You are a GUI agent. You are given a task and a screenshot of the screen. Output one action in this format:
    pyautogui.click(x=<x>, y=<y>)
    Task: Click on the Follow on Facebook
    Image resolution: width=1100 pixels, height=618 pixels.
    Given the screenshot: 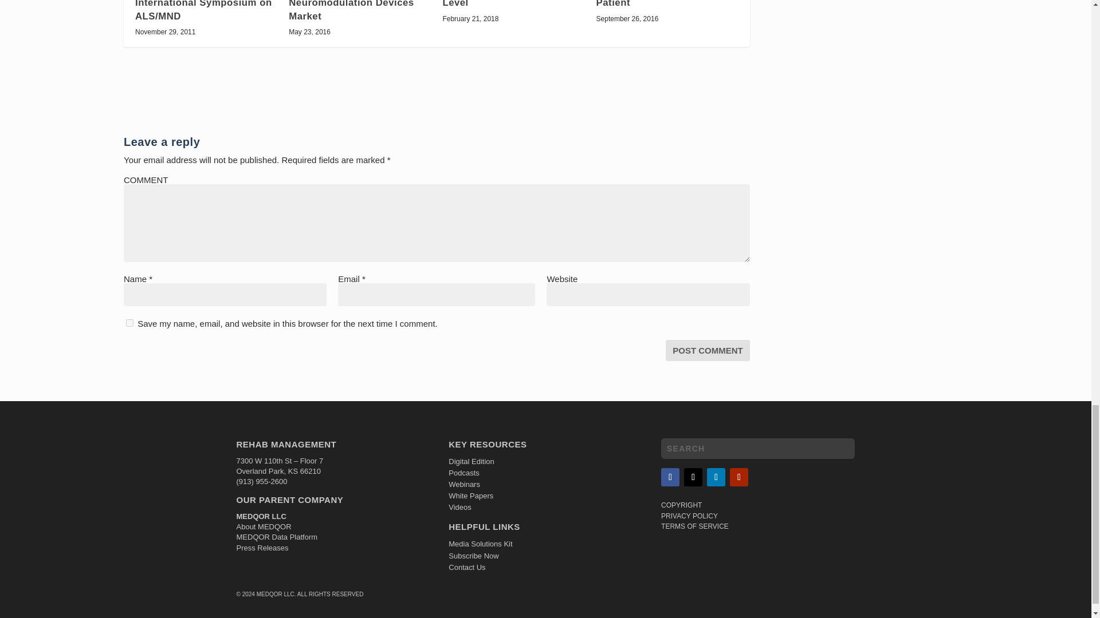 What is the action you would take?
    pyautogui.click(x=670, y=477)
    